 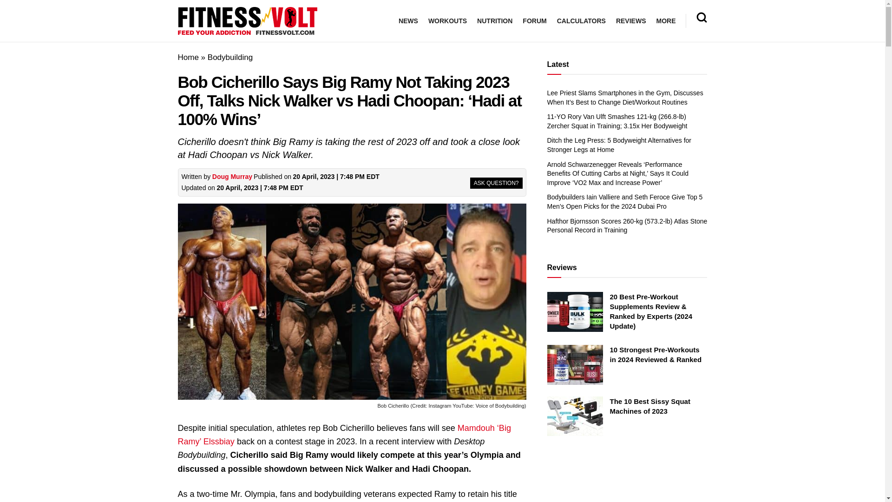 I want to click on CALCULATORS, so click(x=581, y=21).